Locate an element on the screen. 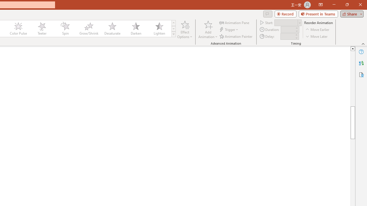 This screenshot has height=206, width=367. Darken is located at coordinates (136, 29).